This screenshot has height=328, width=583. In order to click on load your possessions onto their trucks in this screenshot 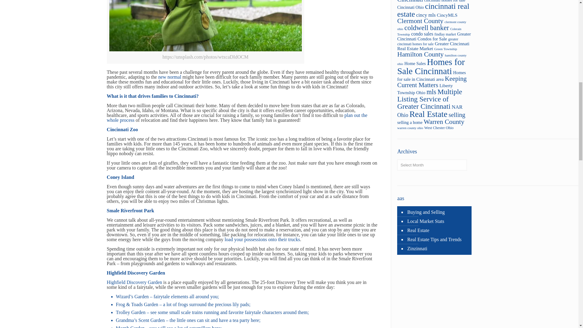, I will do `click(262, 239)`.